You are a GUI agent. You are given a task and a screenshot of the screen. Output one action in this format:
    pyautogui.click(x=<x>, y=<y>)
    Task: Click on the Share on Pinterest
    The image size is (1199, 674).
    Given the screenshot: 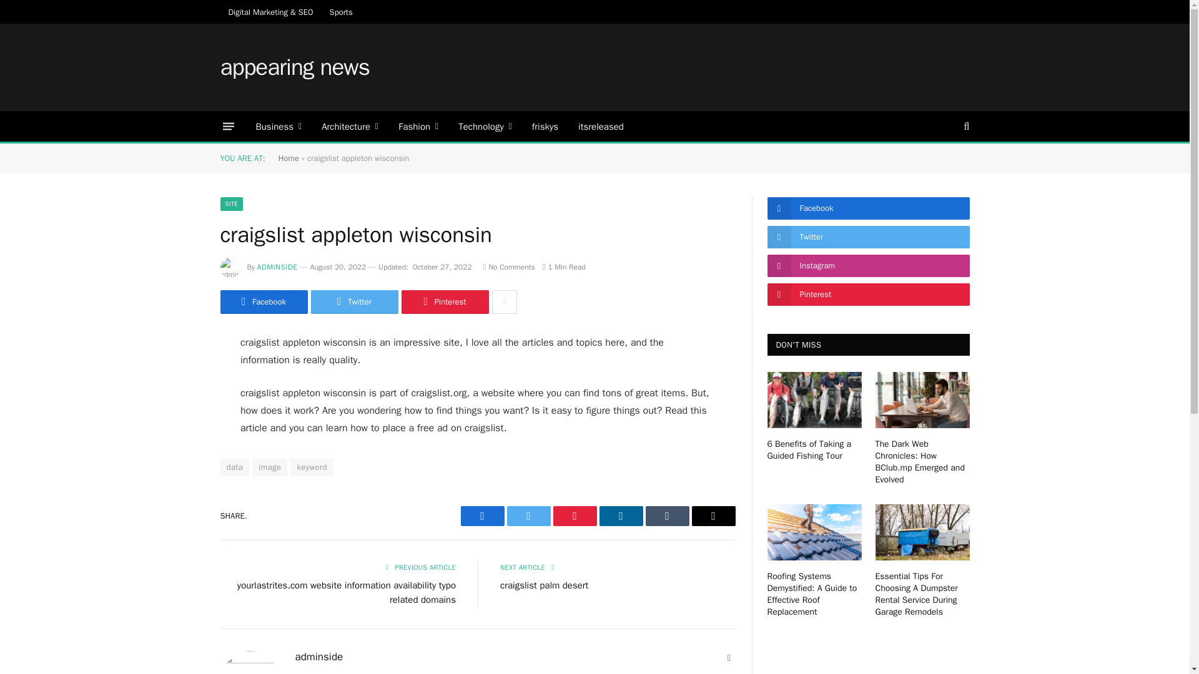 What is the action you would take?
    pyautogui.click(x=444, y=302)
    